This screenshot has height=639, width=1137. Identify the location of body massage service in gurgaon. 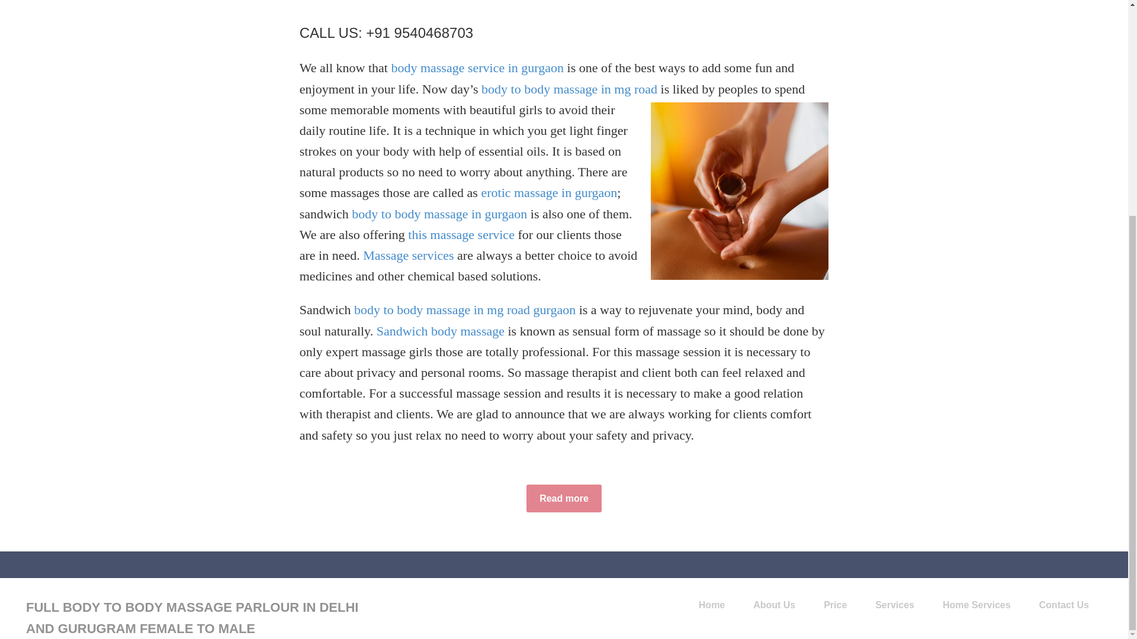
(477, 67).